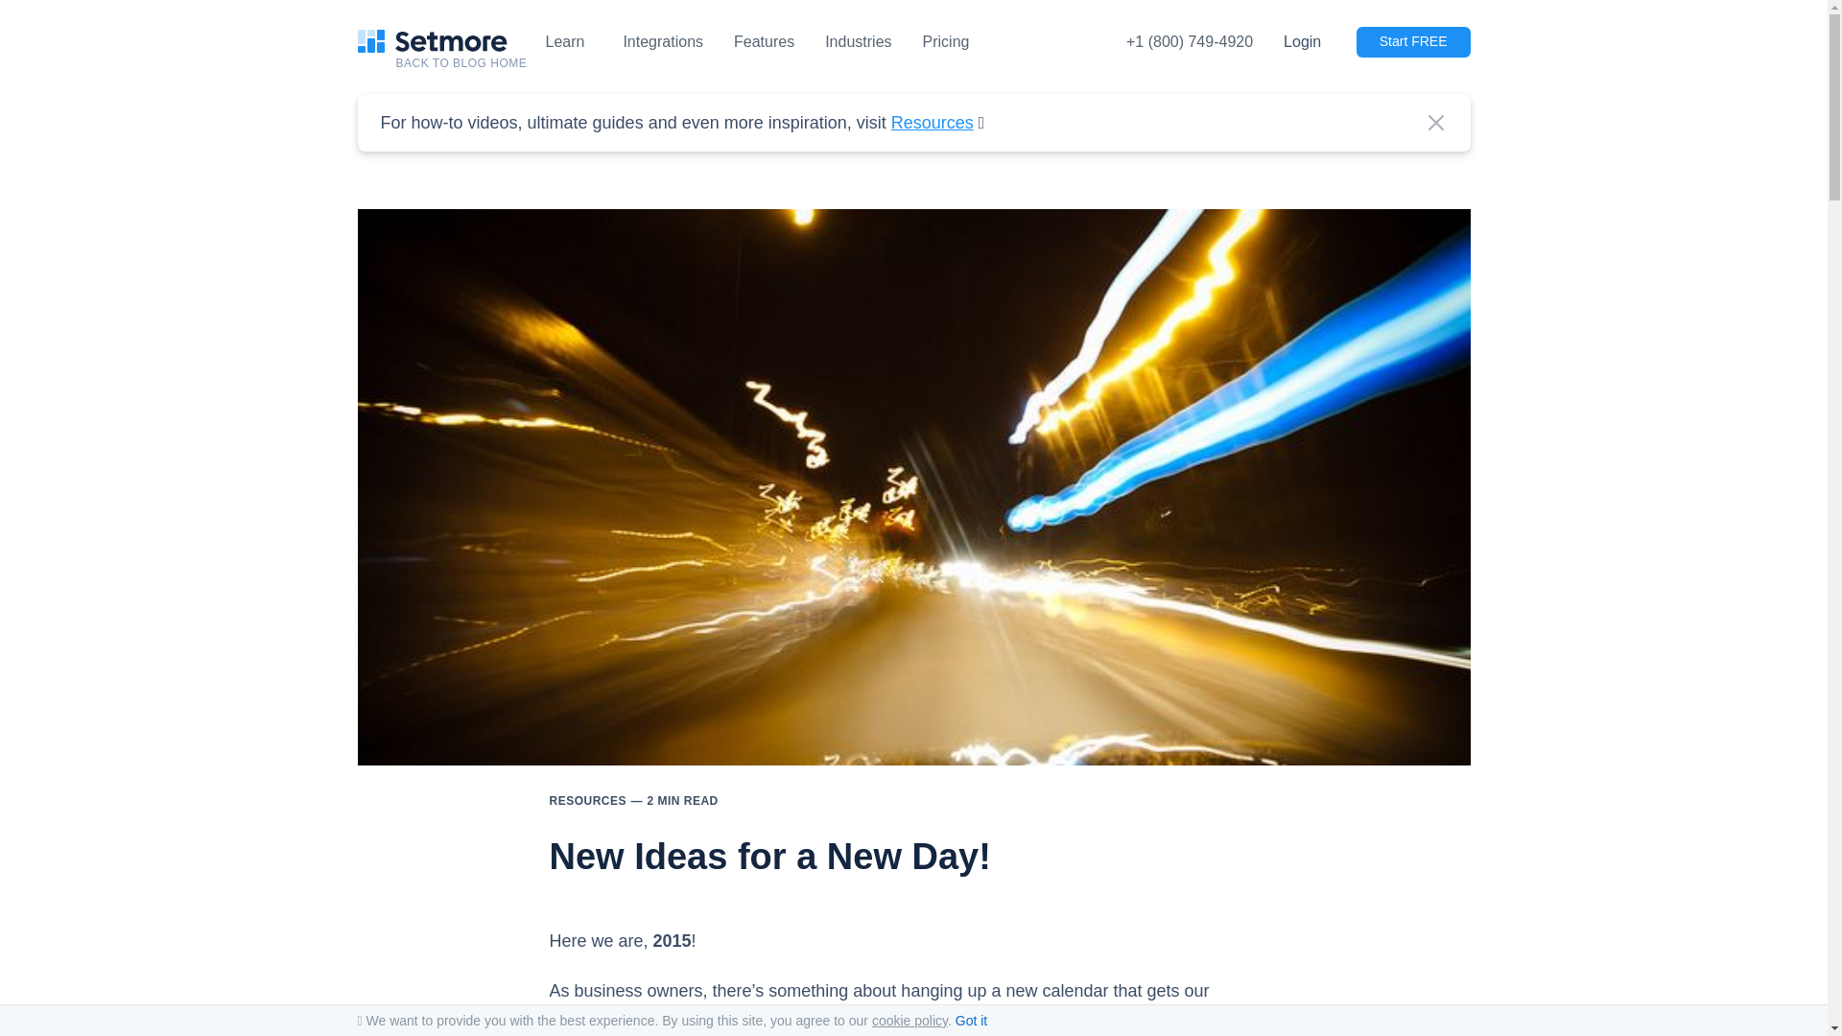  What do you see at coordinates (470, 63) in the screenshot?
I see `BACK TO BLOG HOME` at bounding box center [470, 63].